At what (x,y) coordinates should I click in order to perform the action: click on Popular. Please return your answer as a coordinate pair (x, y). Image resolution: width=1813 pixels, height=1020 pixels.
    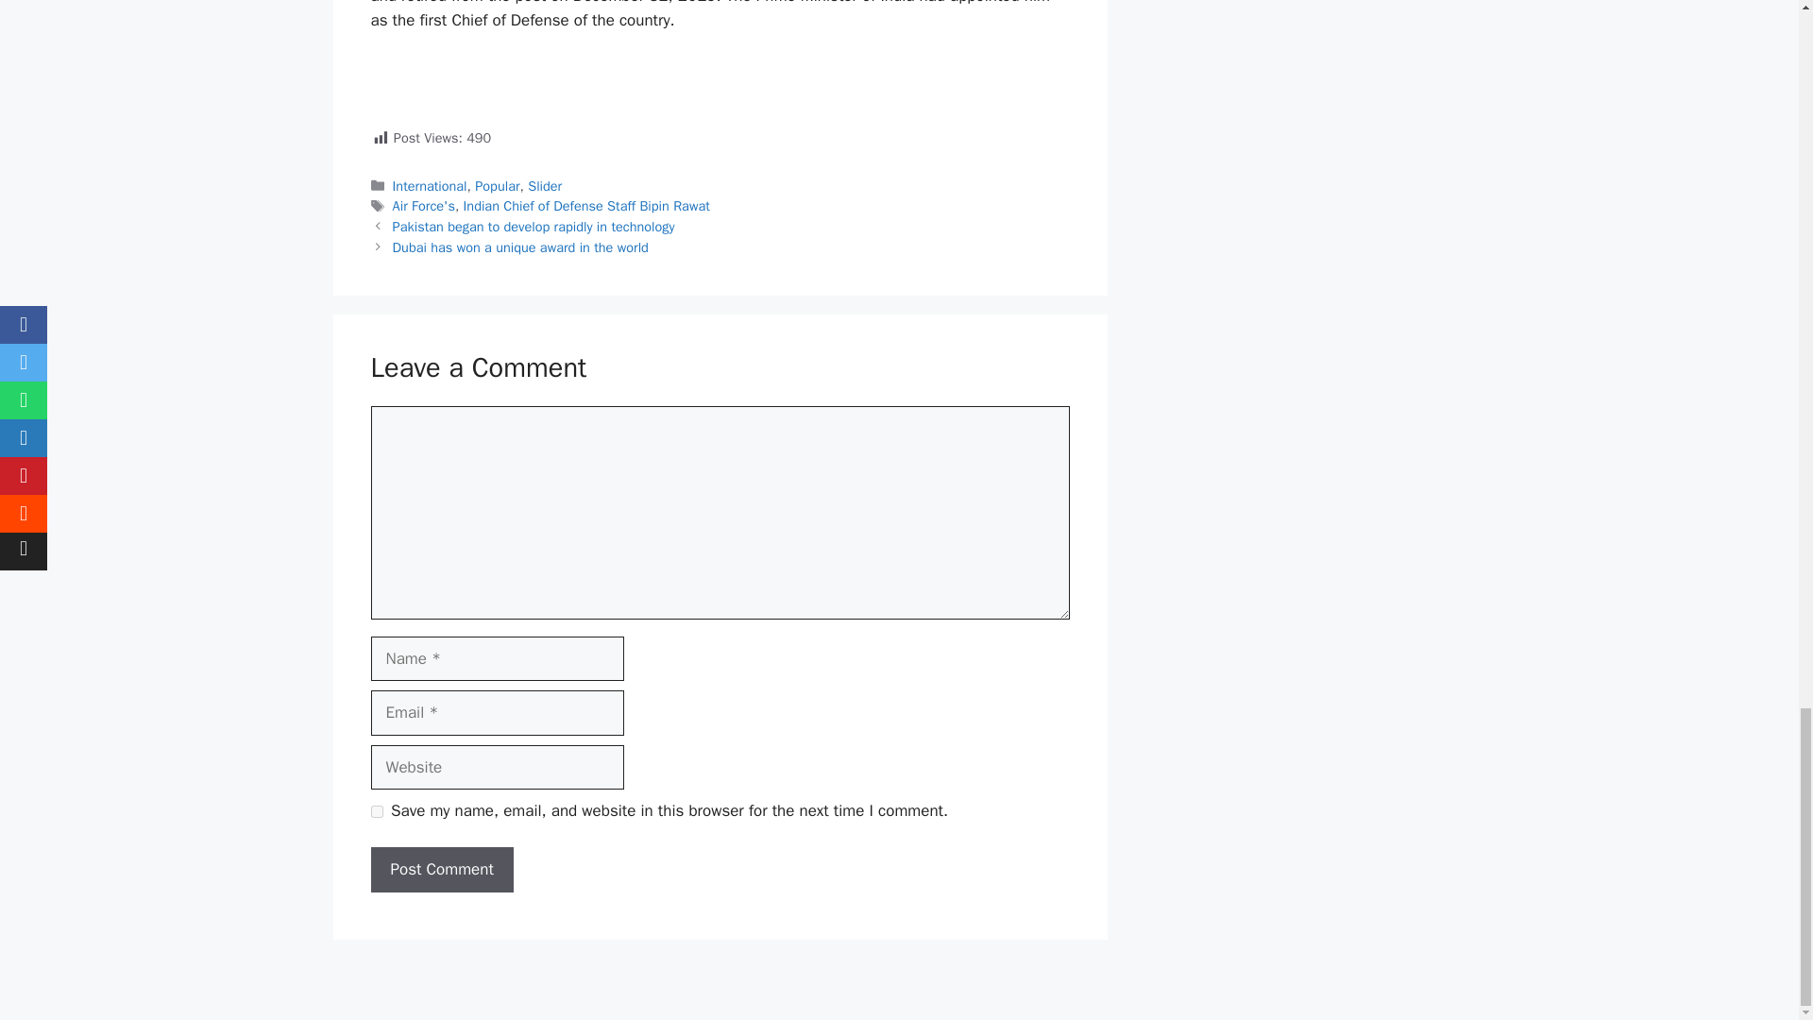
    Looking at the image, I should click on (497, 185).